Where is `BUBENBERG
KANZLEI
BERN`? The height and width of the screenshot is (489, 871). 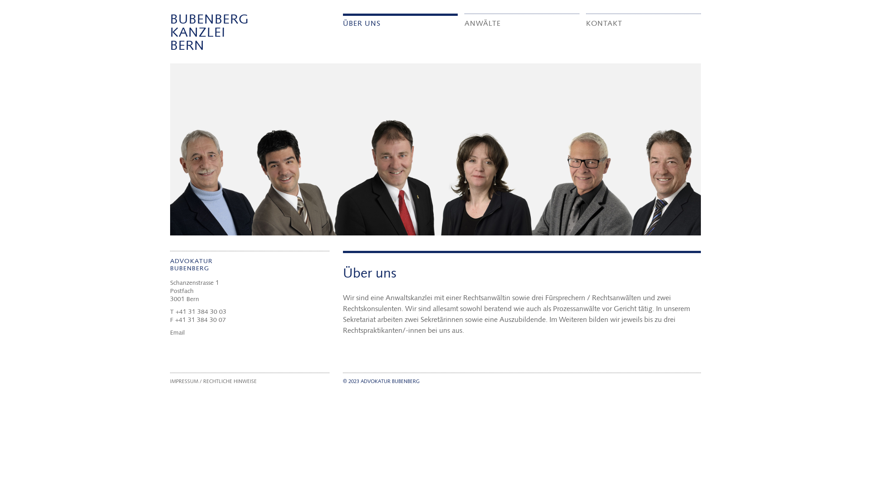
BUBENBERG
KANZLEI
BERN is located at coordinates (210, 34).